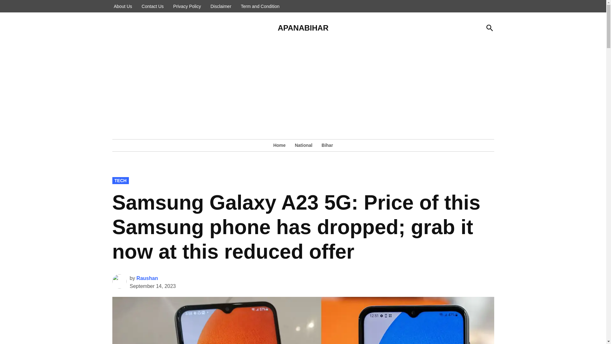 This screenshot has height=344, width=611. I want to click on National, so click(303, 145).